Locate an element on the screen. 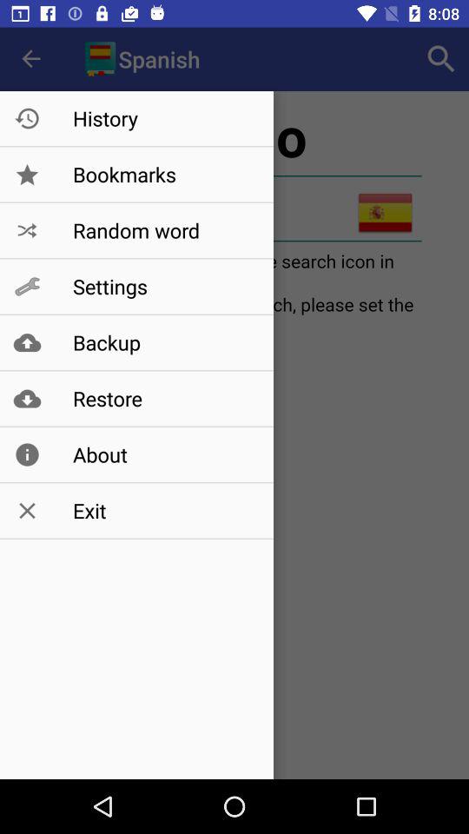 The width and height of the screenshot is (469, 834). click settings icon is located at coordinates (163, 287).